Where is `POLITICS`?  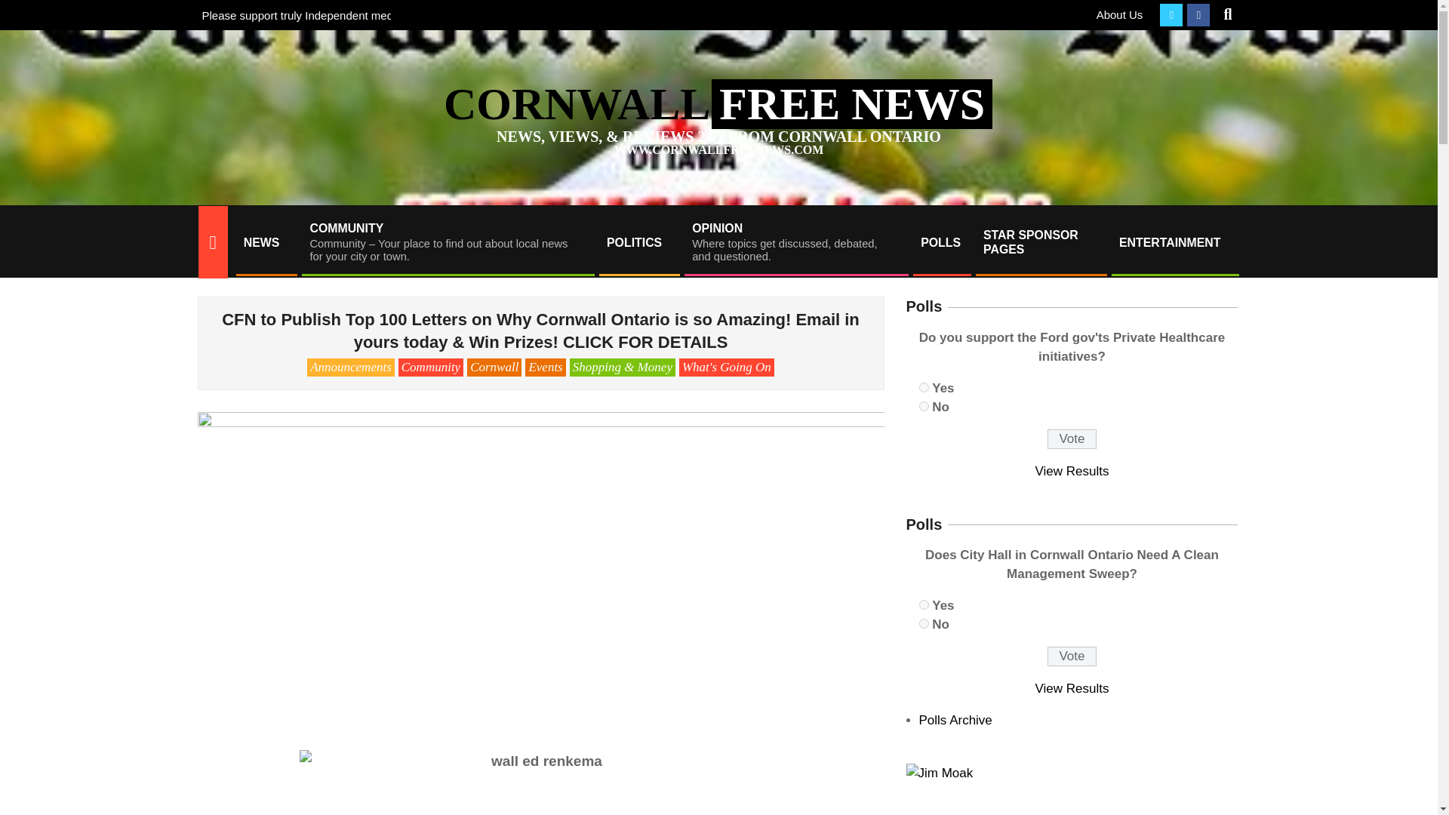 POLITICS is located at coordinates (638, 242).